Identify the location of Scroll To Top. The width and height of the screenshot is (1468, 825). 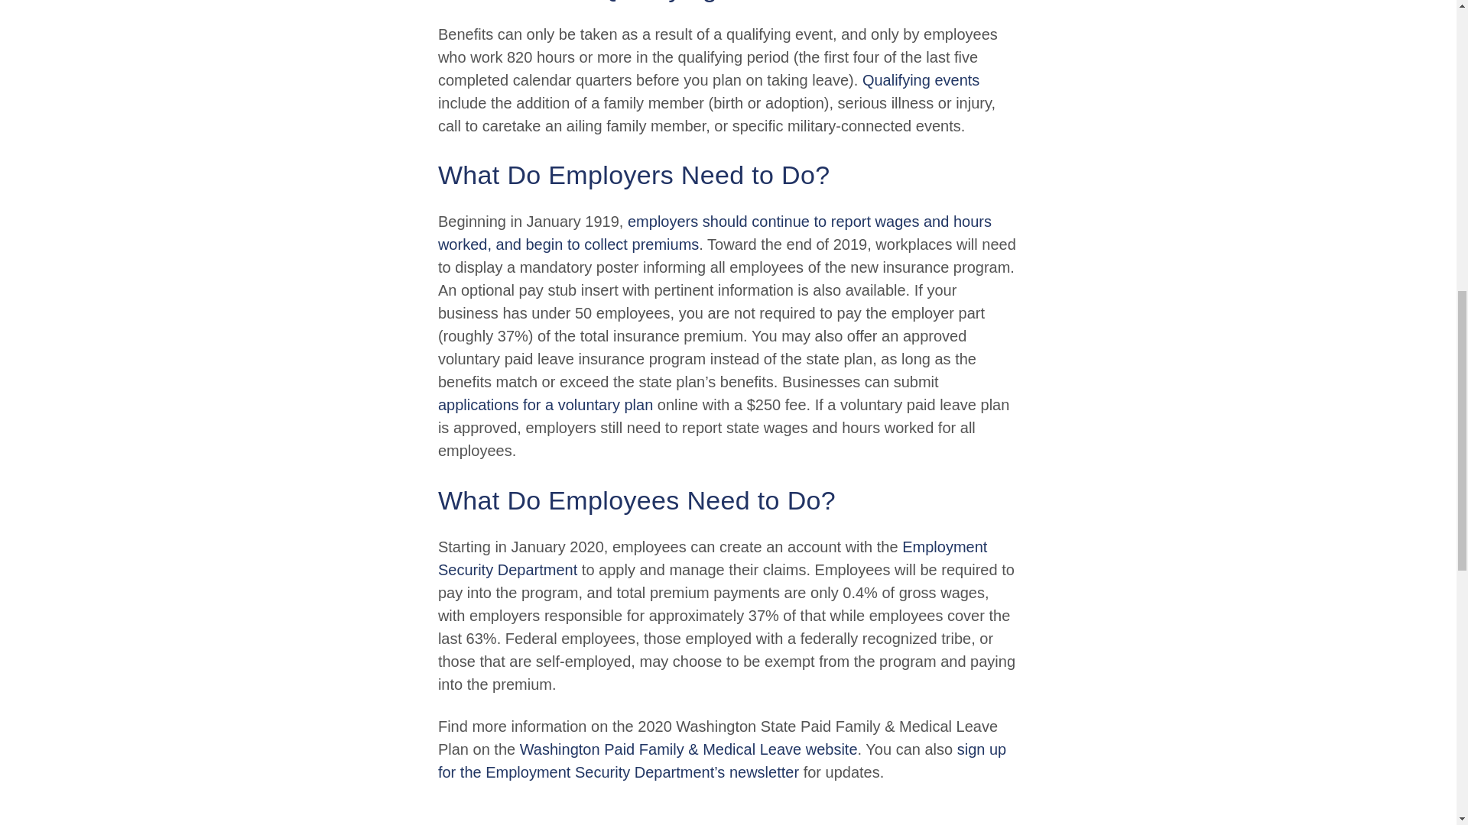
(1433, 26).